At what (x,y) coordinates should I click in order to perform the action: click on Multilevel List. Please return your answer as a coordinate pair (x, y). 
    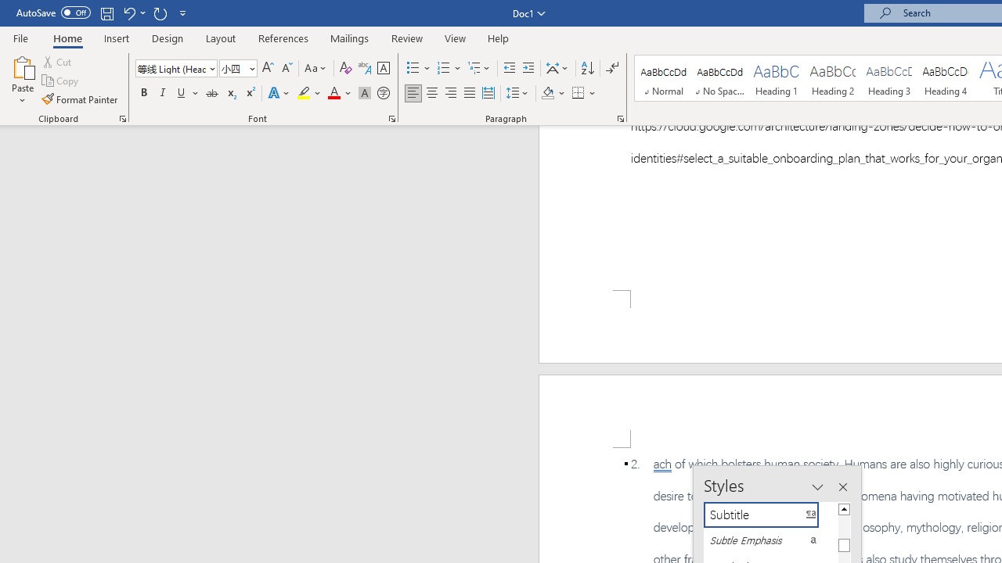
    Looking at the image, I should click on (480, 69).